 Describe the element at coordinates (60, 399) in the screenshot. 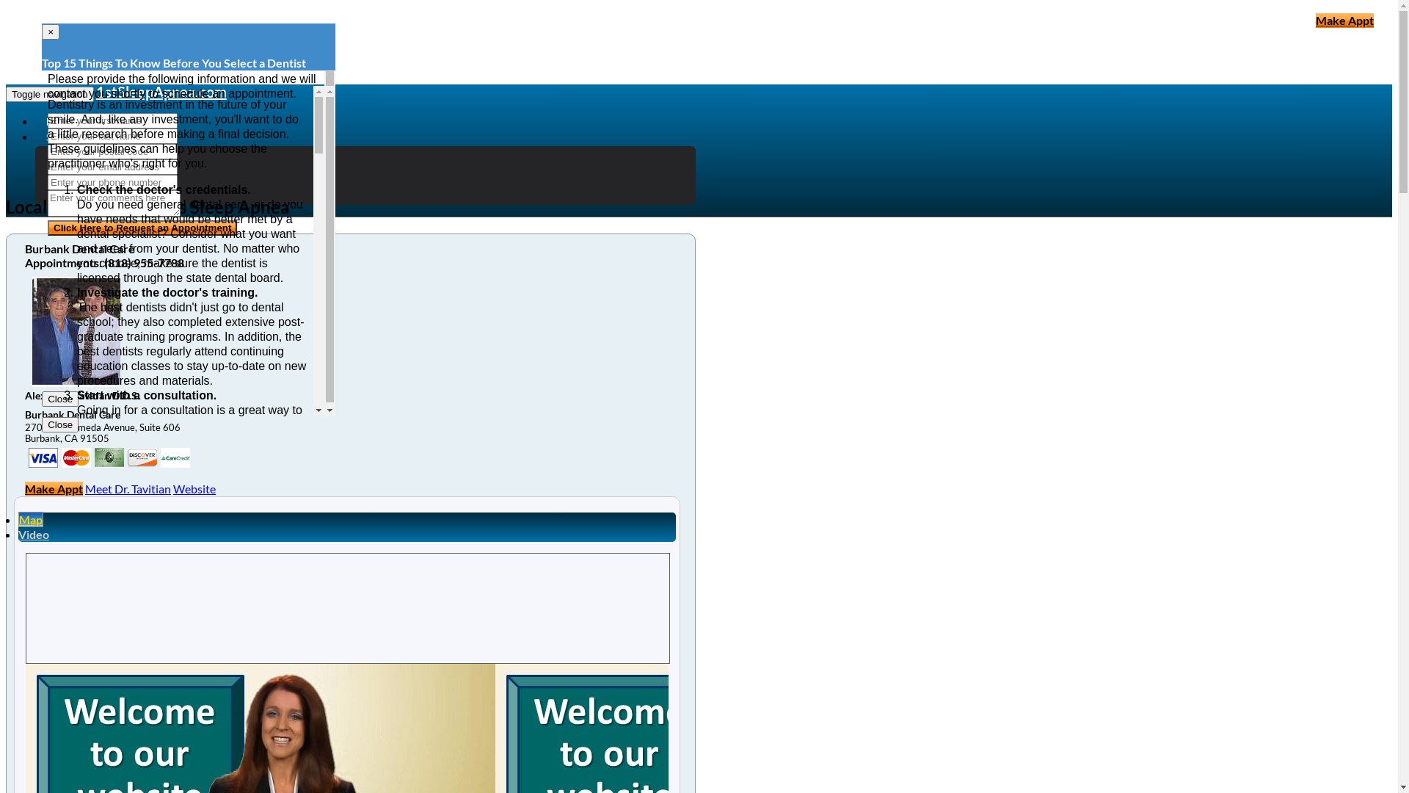

I see `Close` at that location.